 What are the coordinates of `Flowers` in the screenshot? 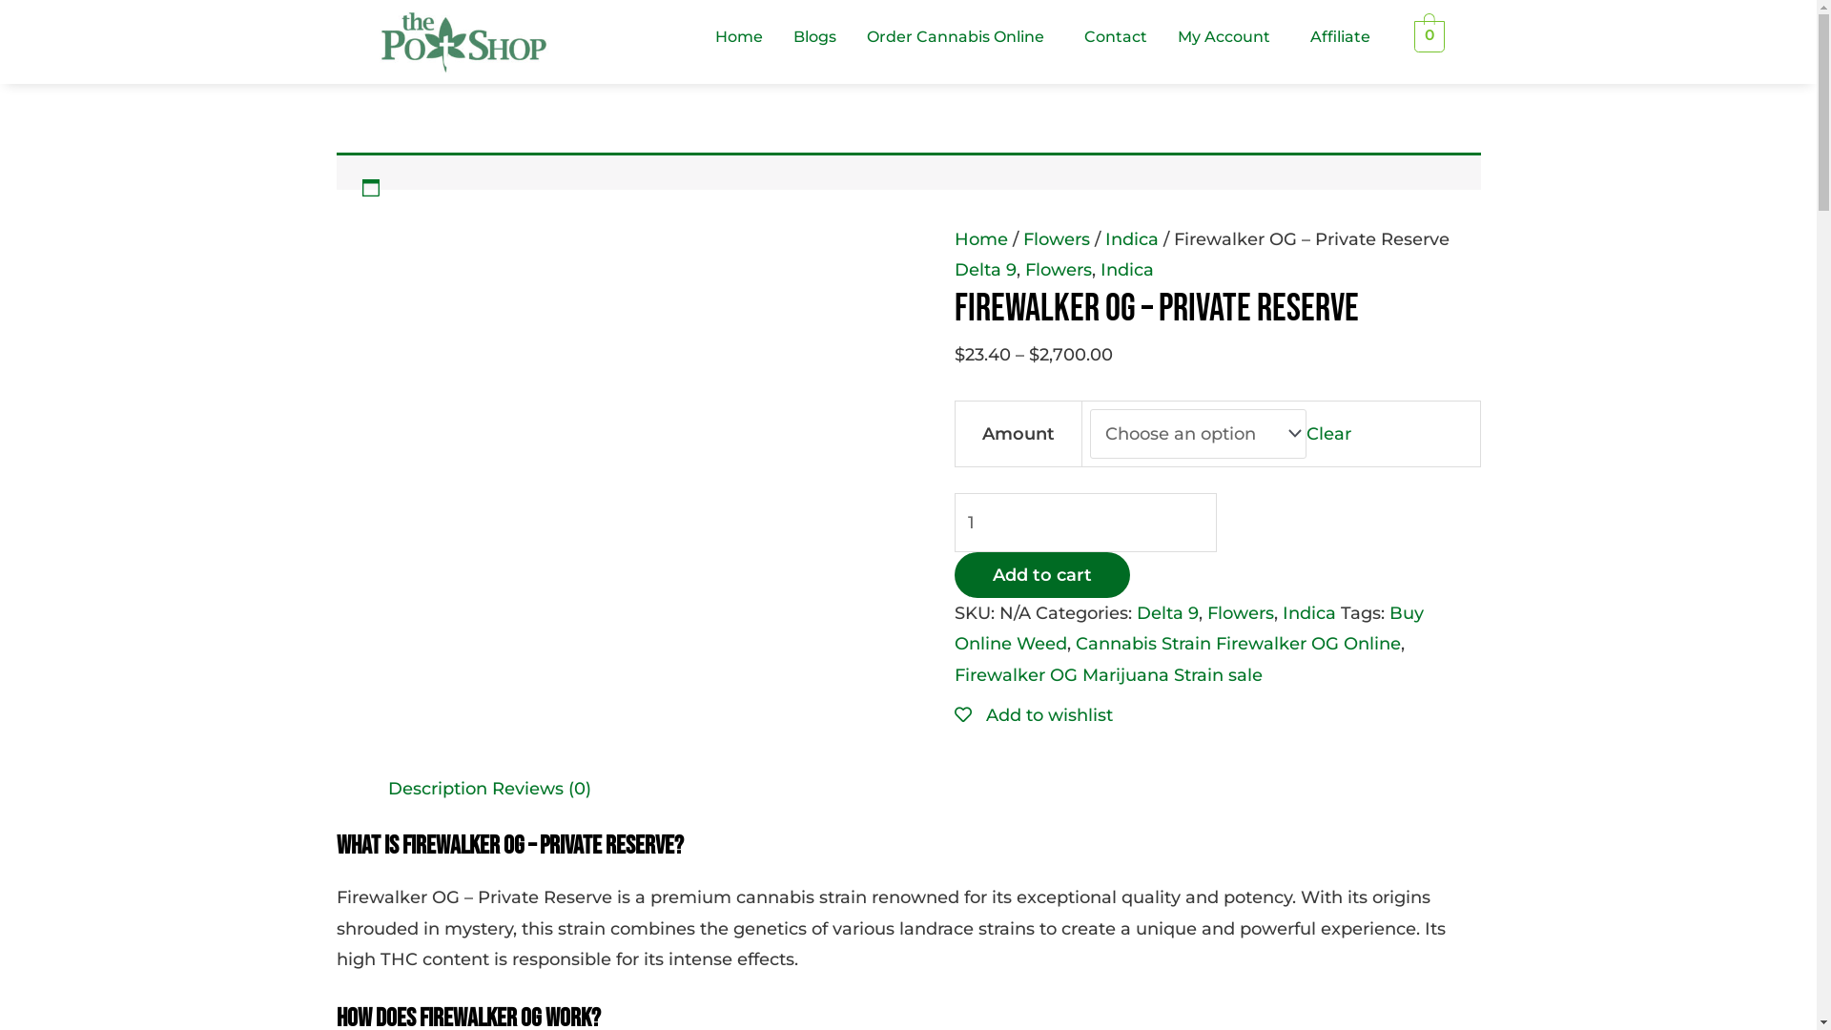 It's located at (1241, 613).